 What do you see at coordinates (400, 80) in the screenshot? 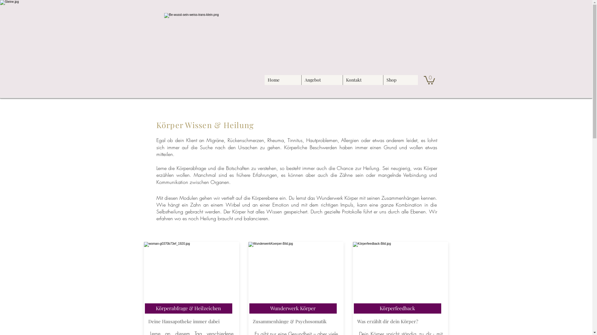
I see `Shop` at bounding box center [400, 80].